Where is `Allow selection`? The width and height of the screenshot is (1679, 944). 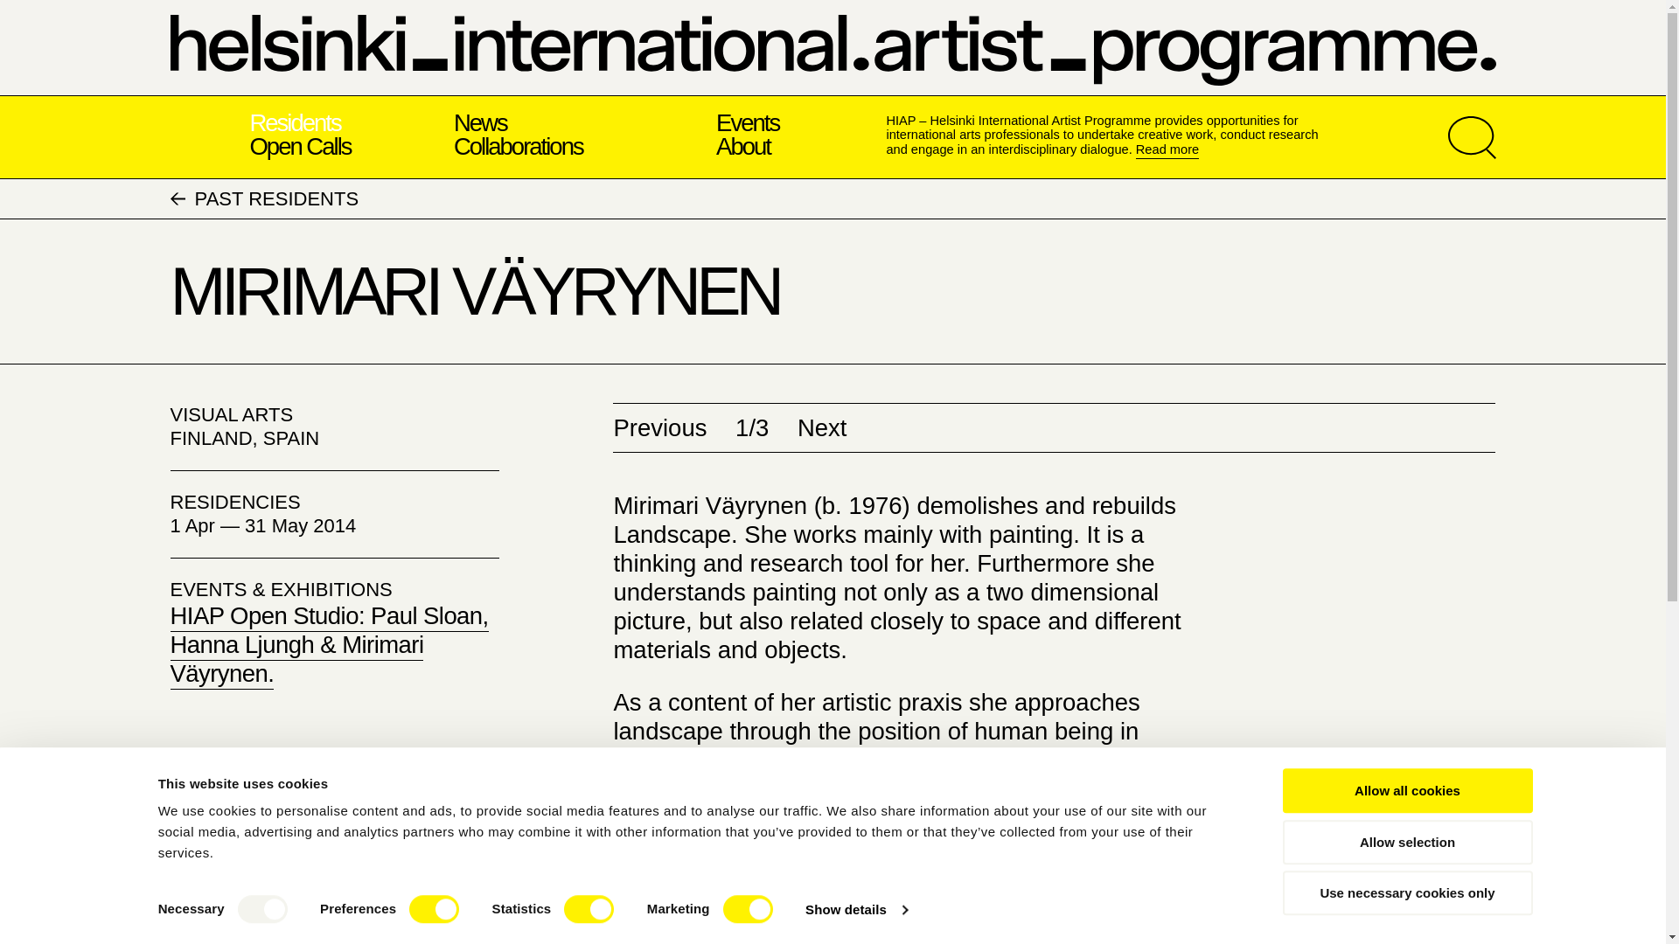
Allow selection is located at coordinates (1406, 843).